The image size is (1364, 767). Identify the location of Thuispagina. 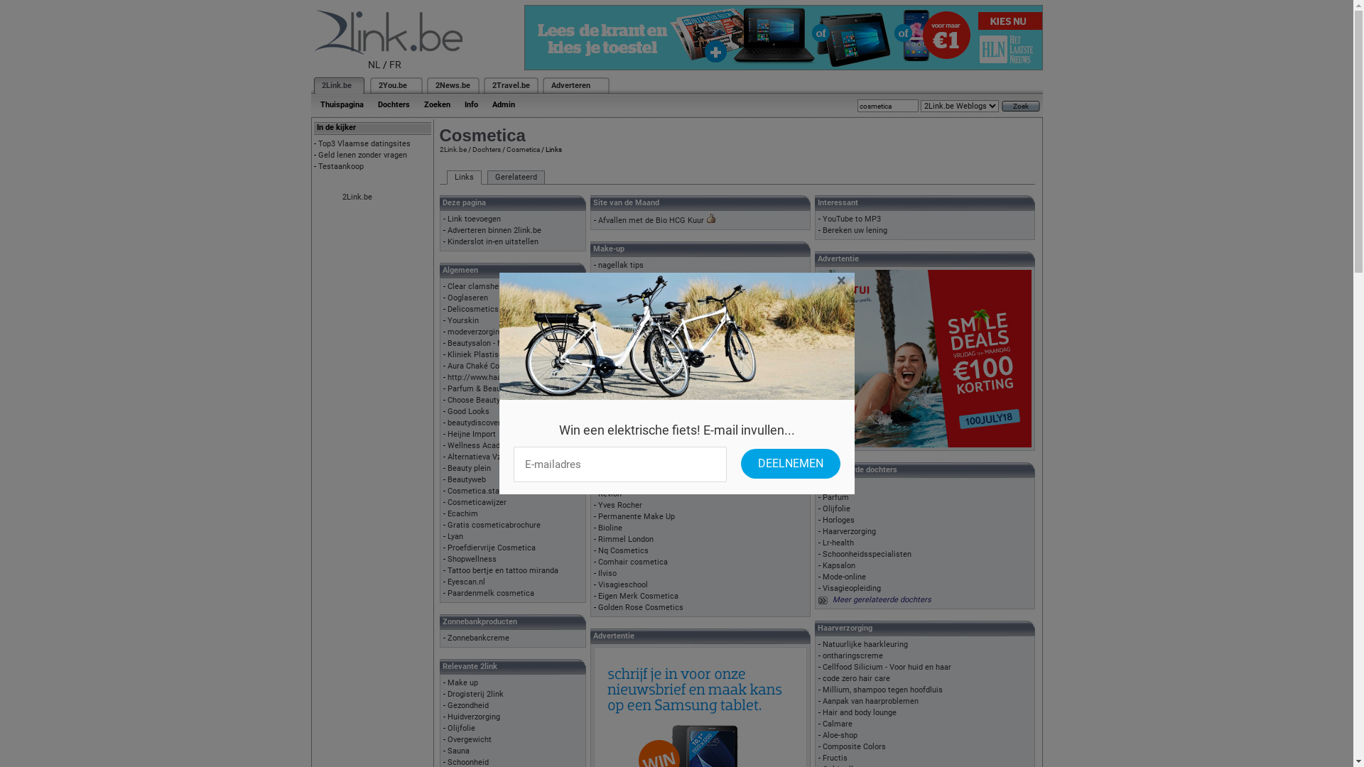
(341, 105).